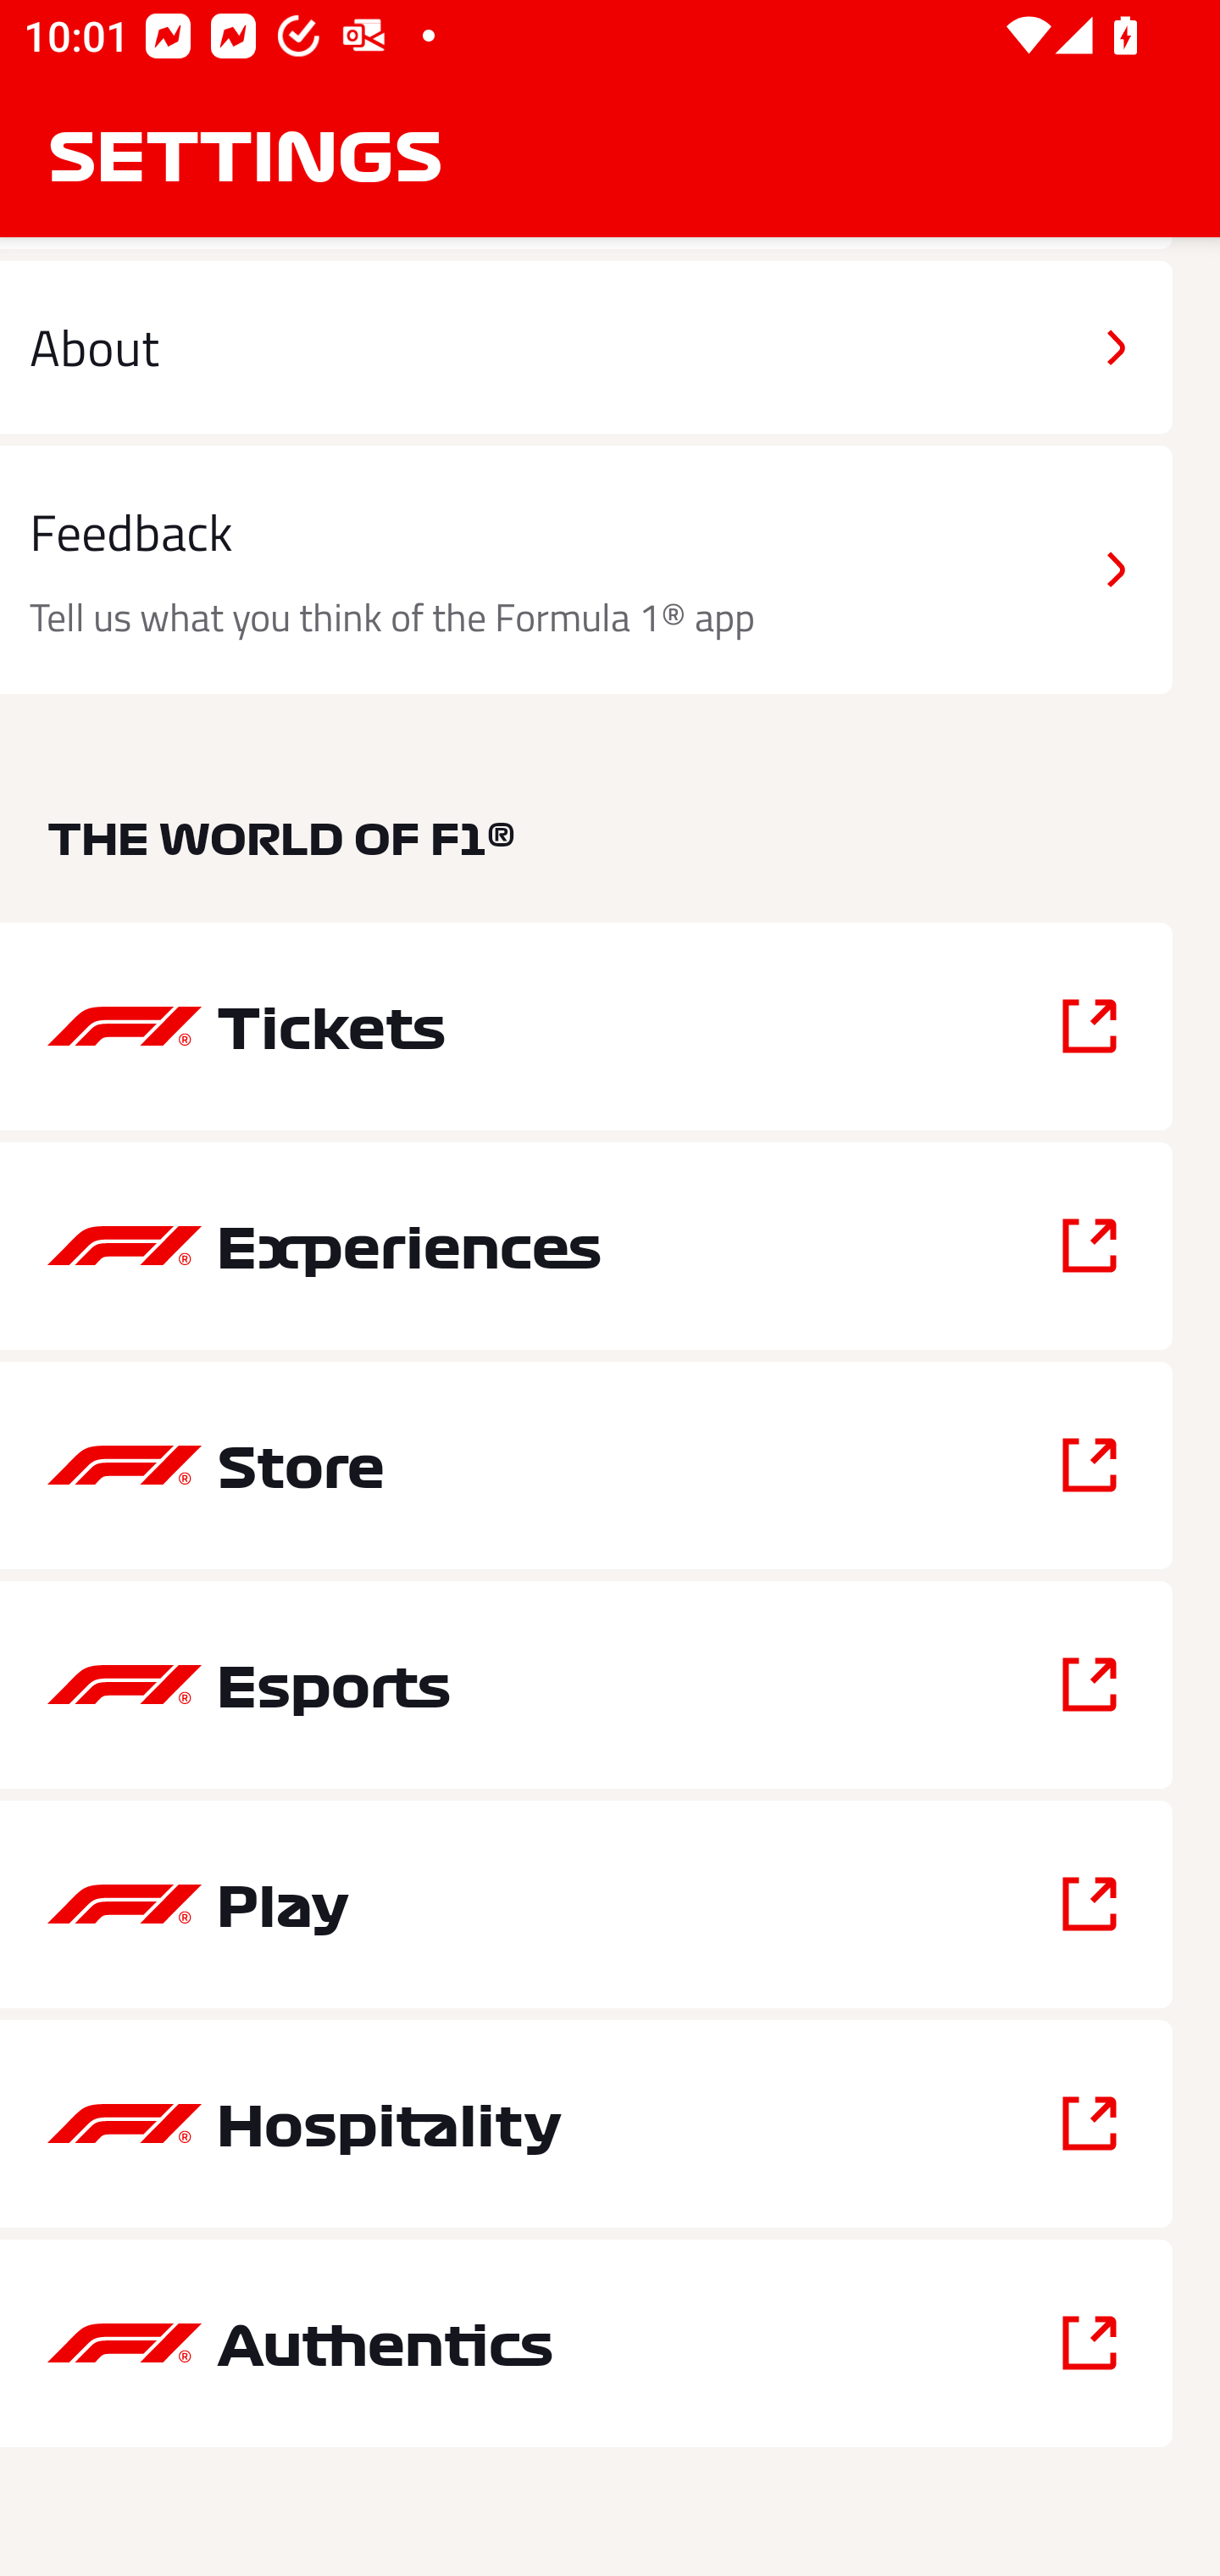  I want to click on Authentics, so click(586, 2342).